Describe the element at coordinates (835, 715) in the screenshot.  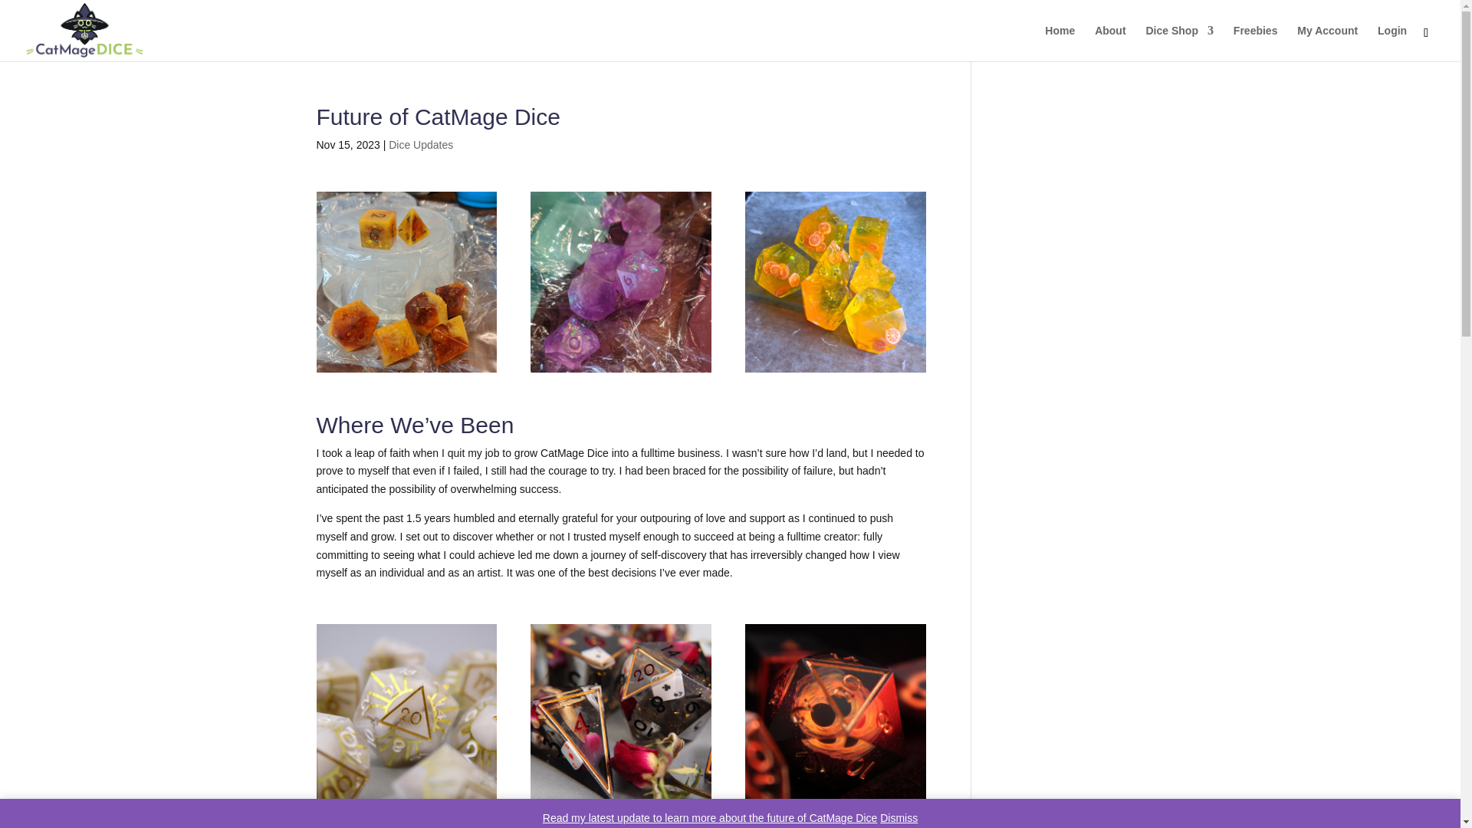
I see `laterdice-3` at that location.